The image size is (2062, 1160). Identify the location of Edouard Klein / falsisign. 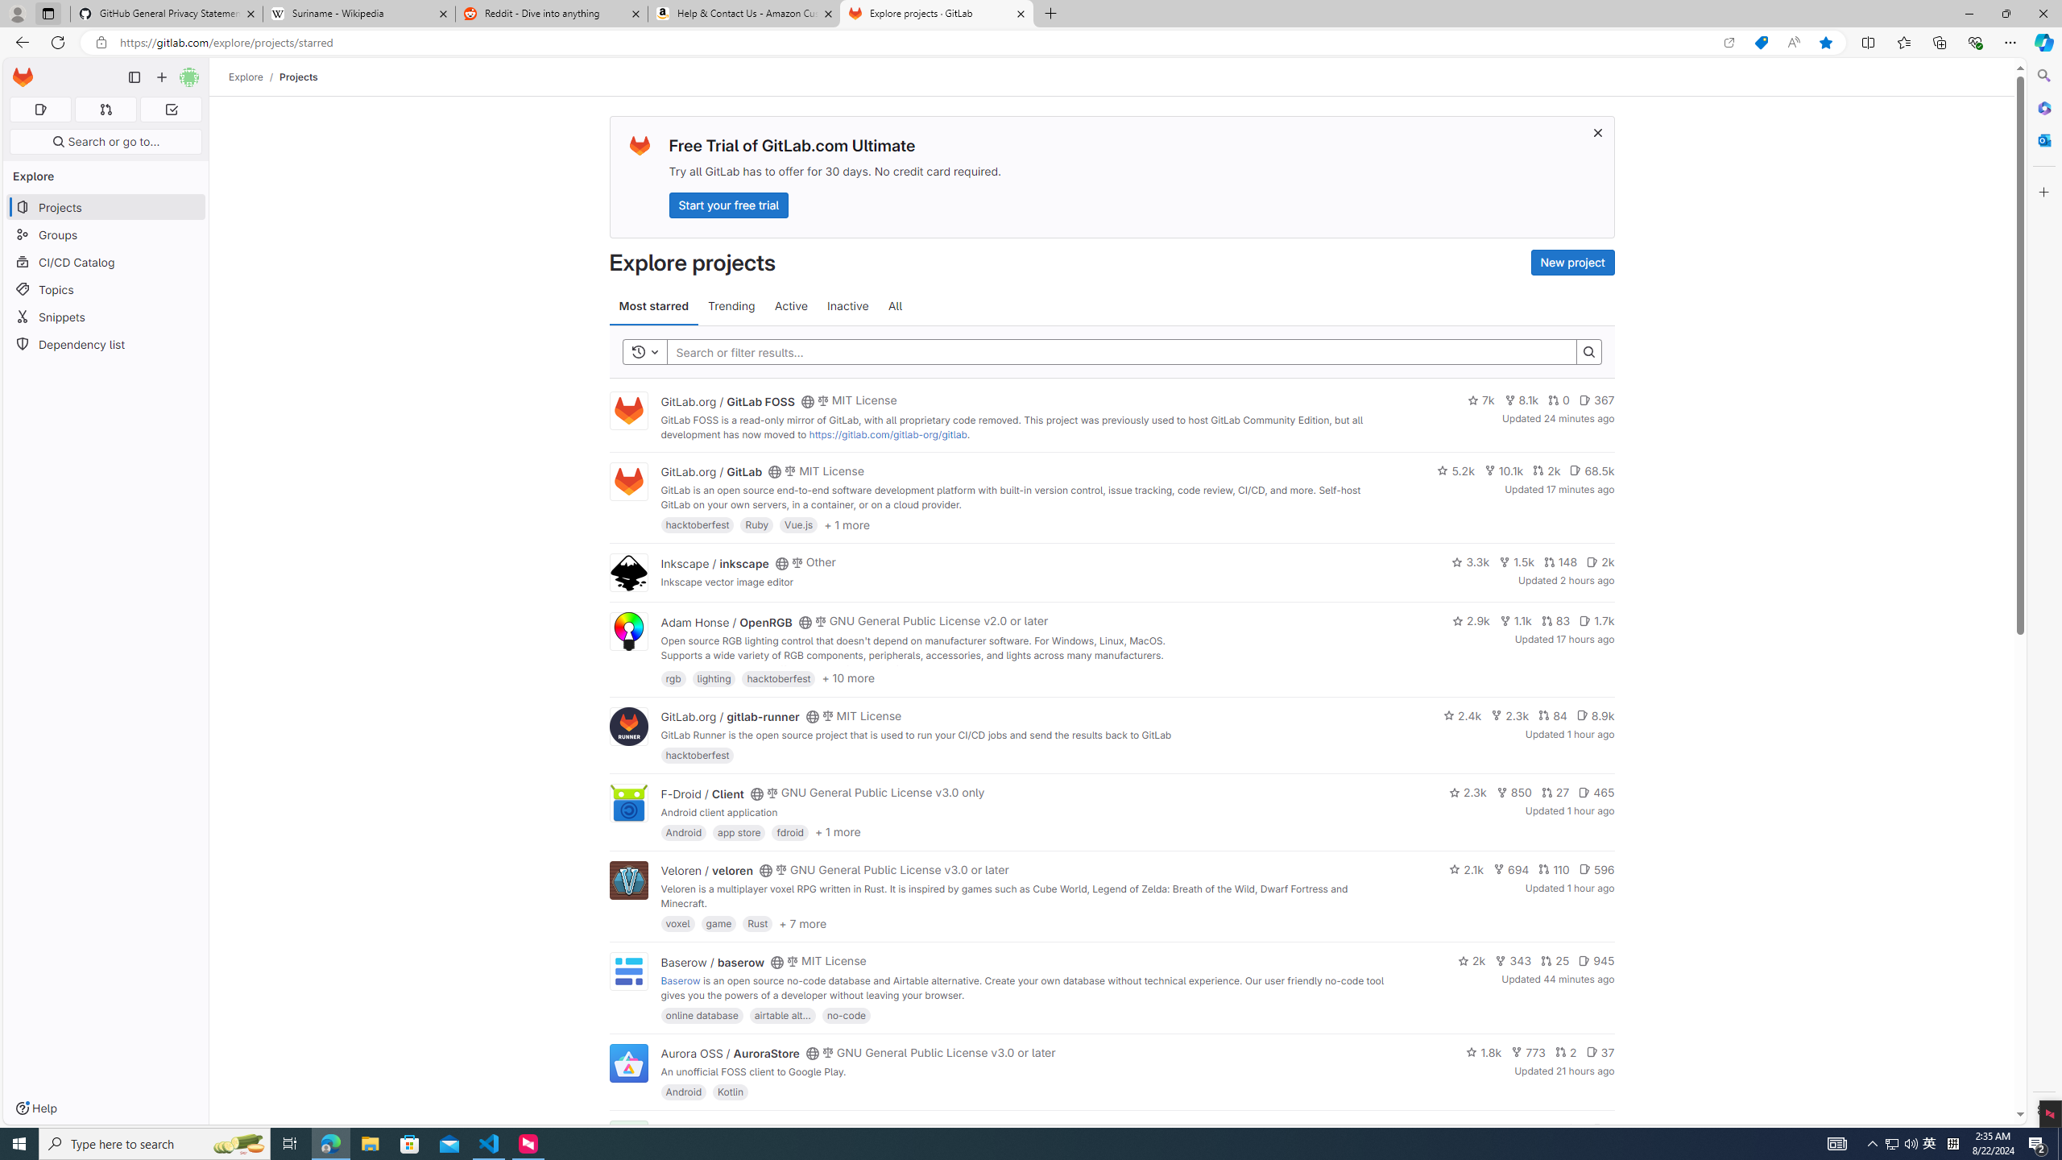
(726, 1129).